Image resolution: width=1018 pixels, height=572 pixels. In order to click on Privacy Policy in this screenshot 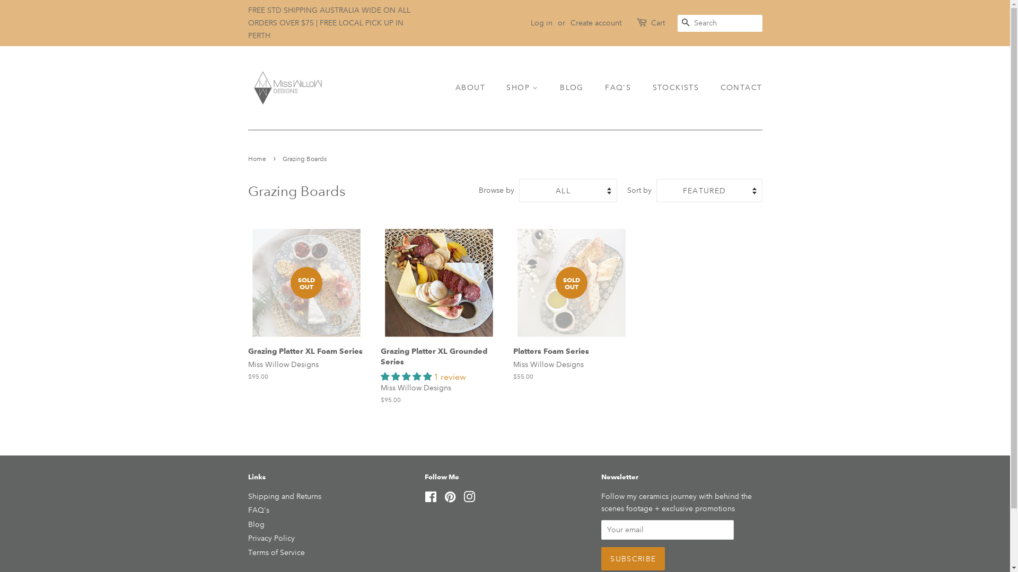, I will do `click(271, 538)`.